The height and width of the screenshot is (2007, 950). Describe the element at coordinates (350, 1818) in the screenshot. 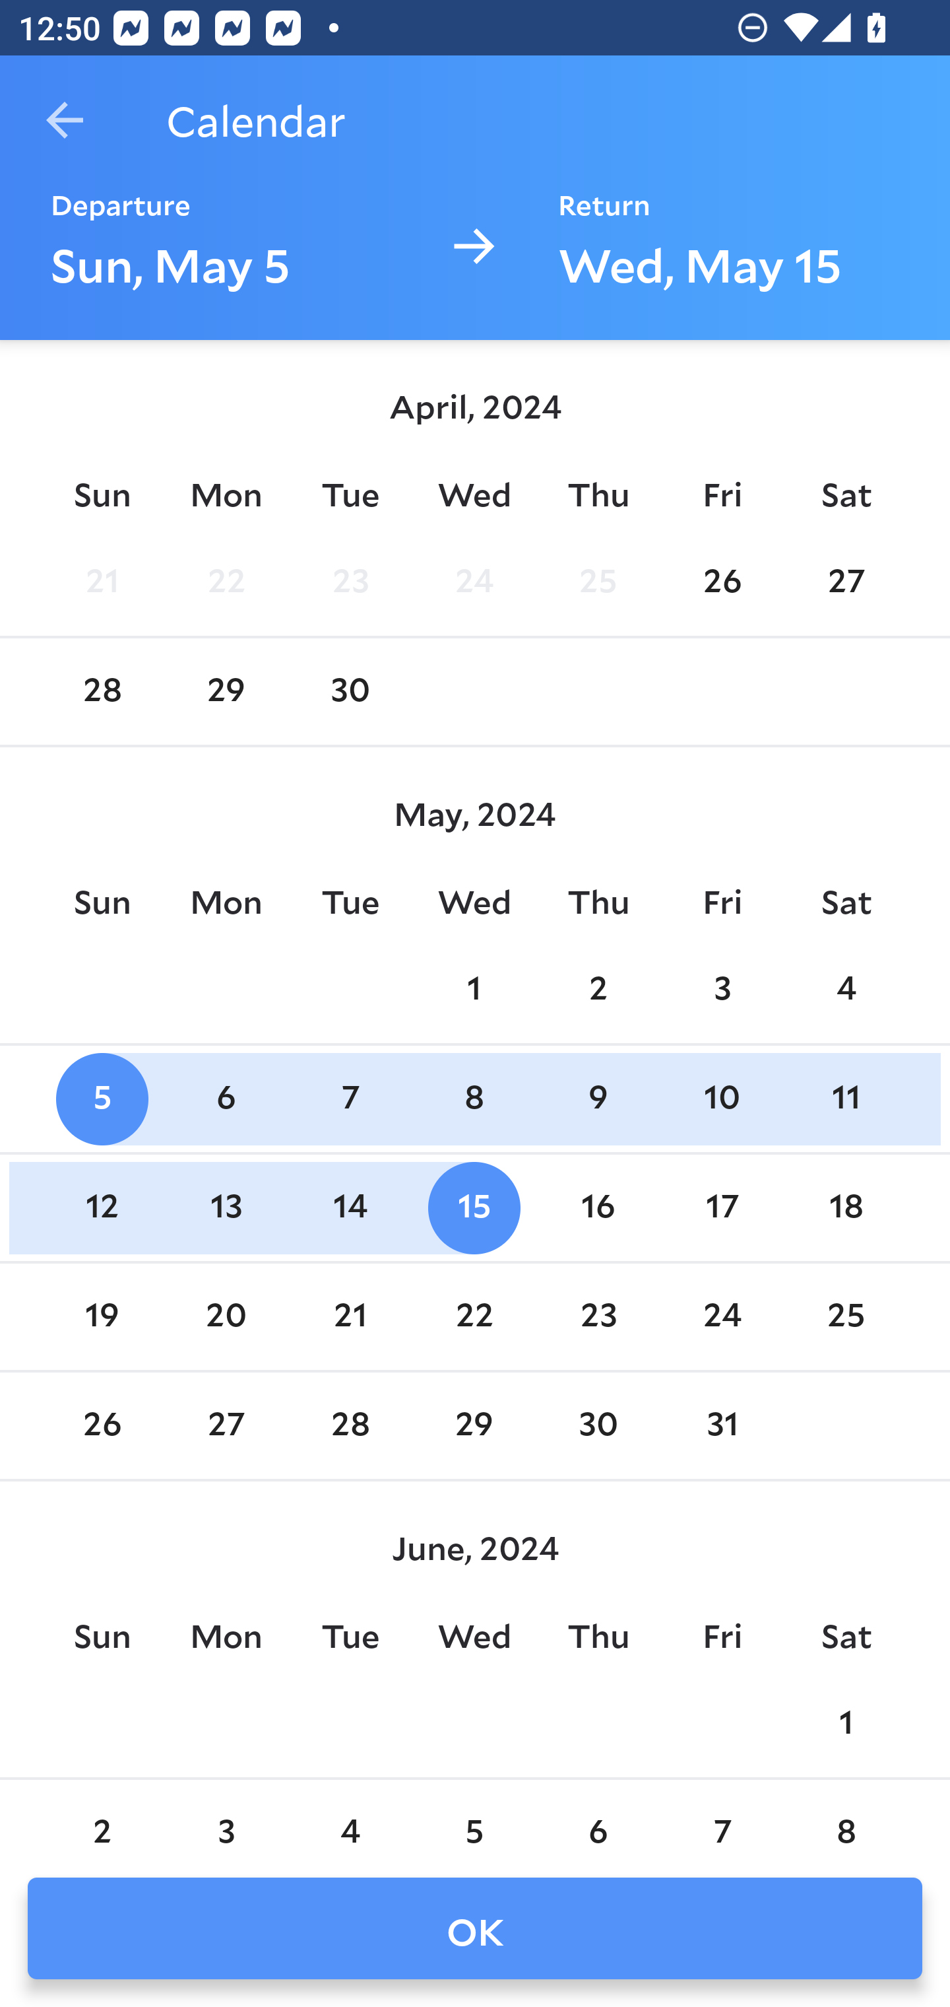

I see `4` at that location.